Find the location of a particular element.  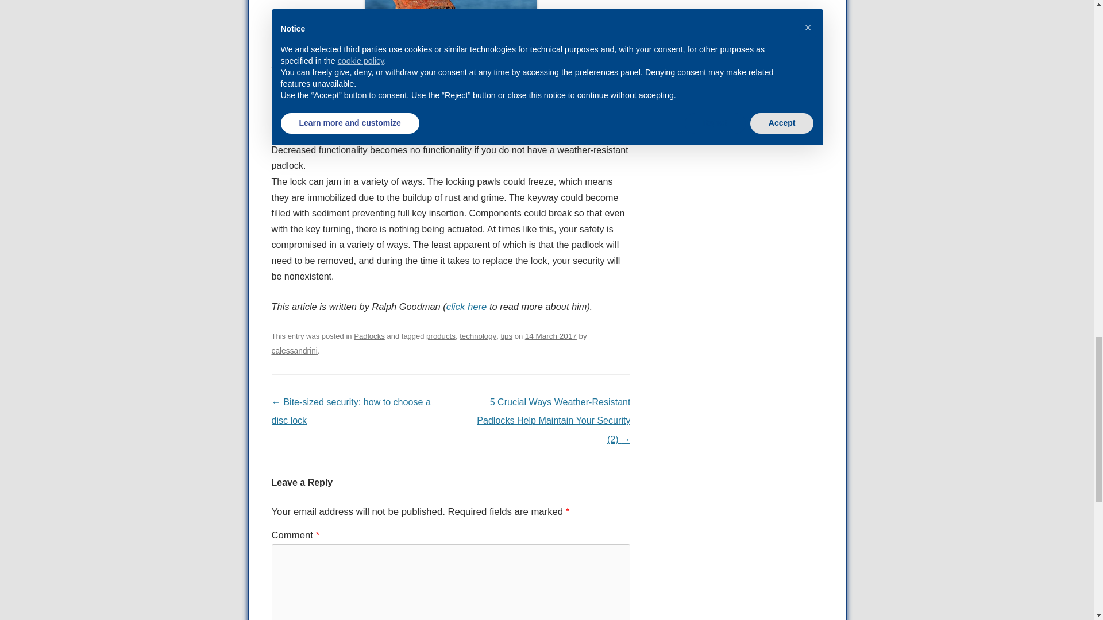

Padlocks is located at coordinates (369, 335).